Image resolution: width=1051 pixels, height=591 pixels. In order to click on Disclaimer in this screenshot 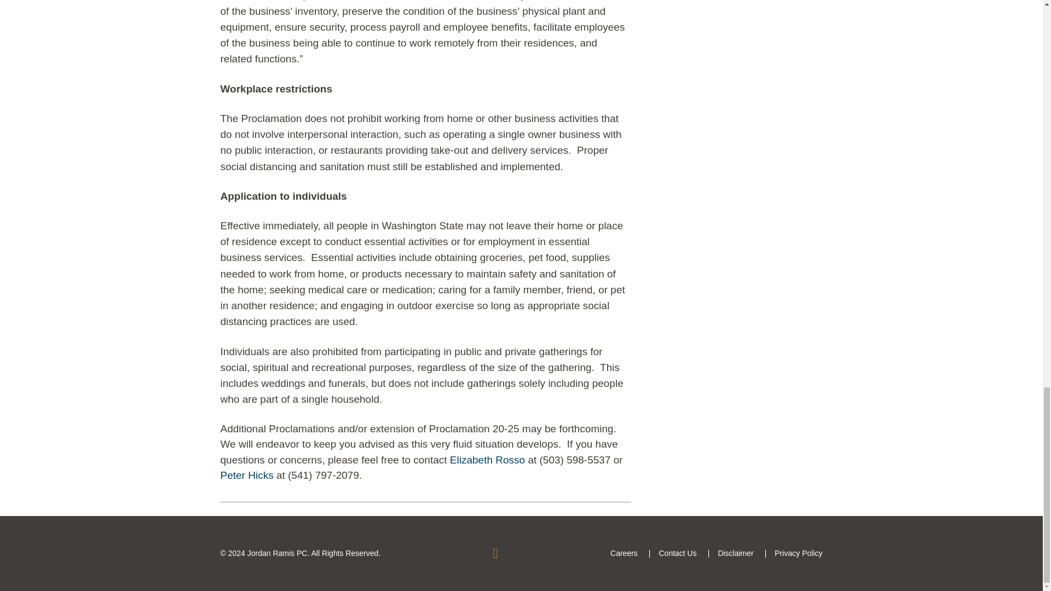, I will do `click(736, 553)`.